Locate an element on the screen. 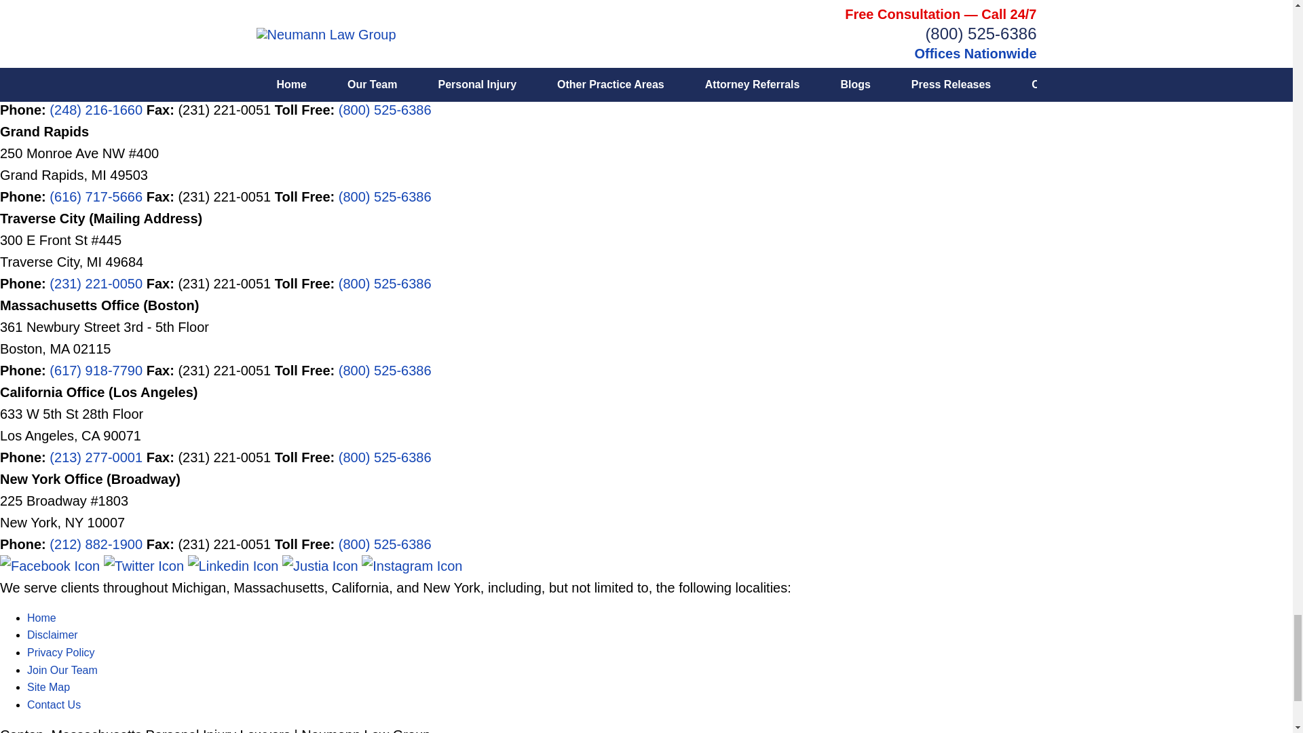  Facebook is located at coordinates (52, 565).